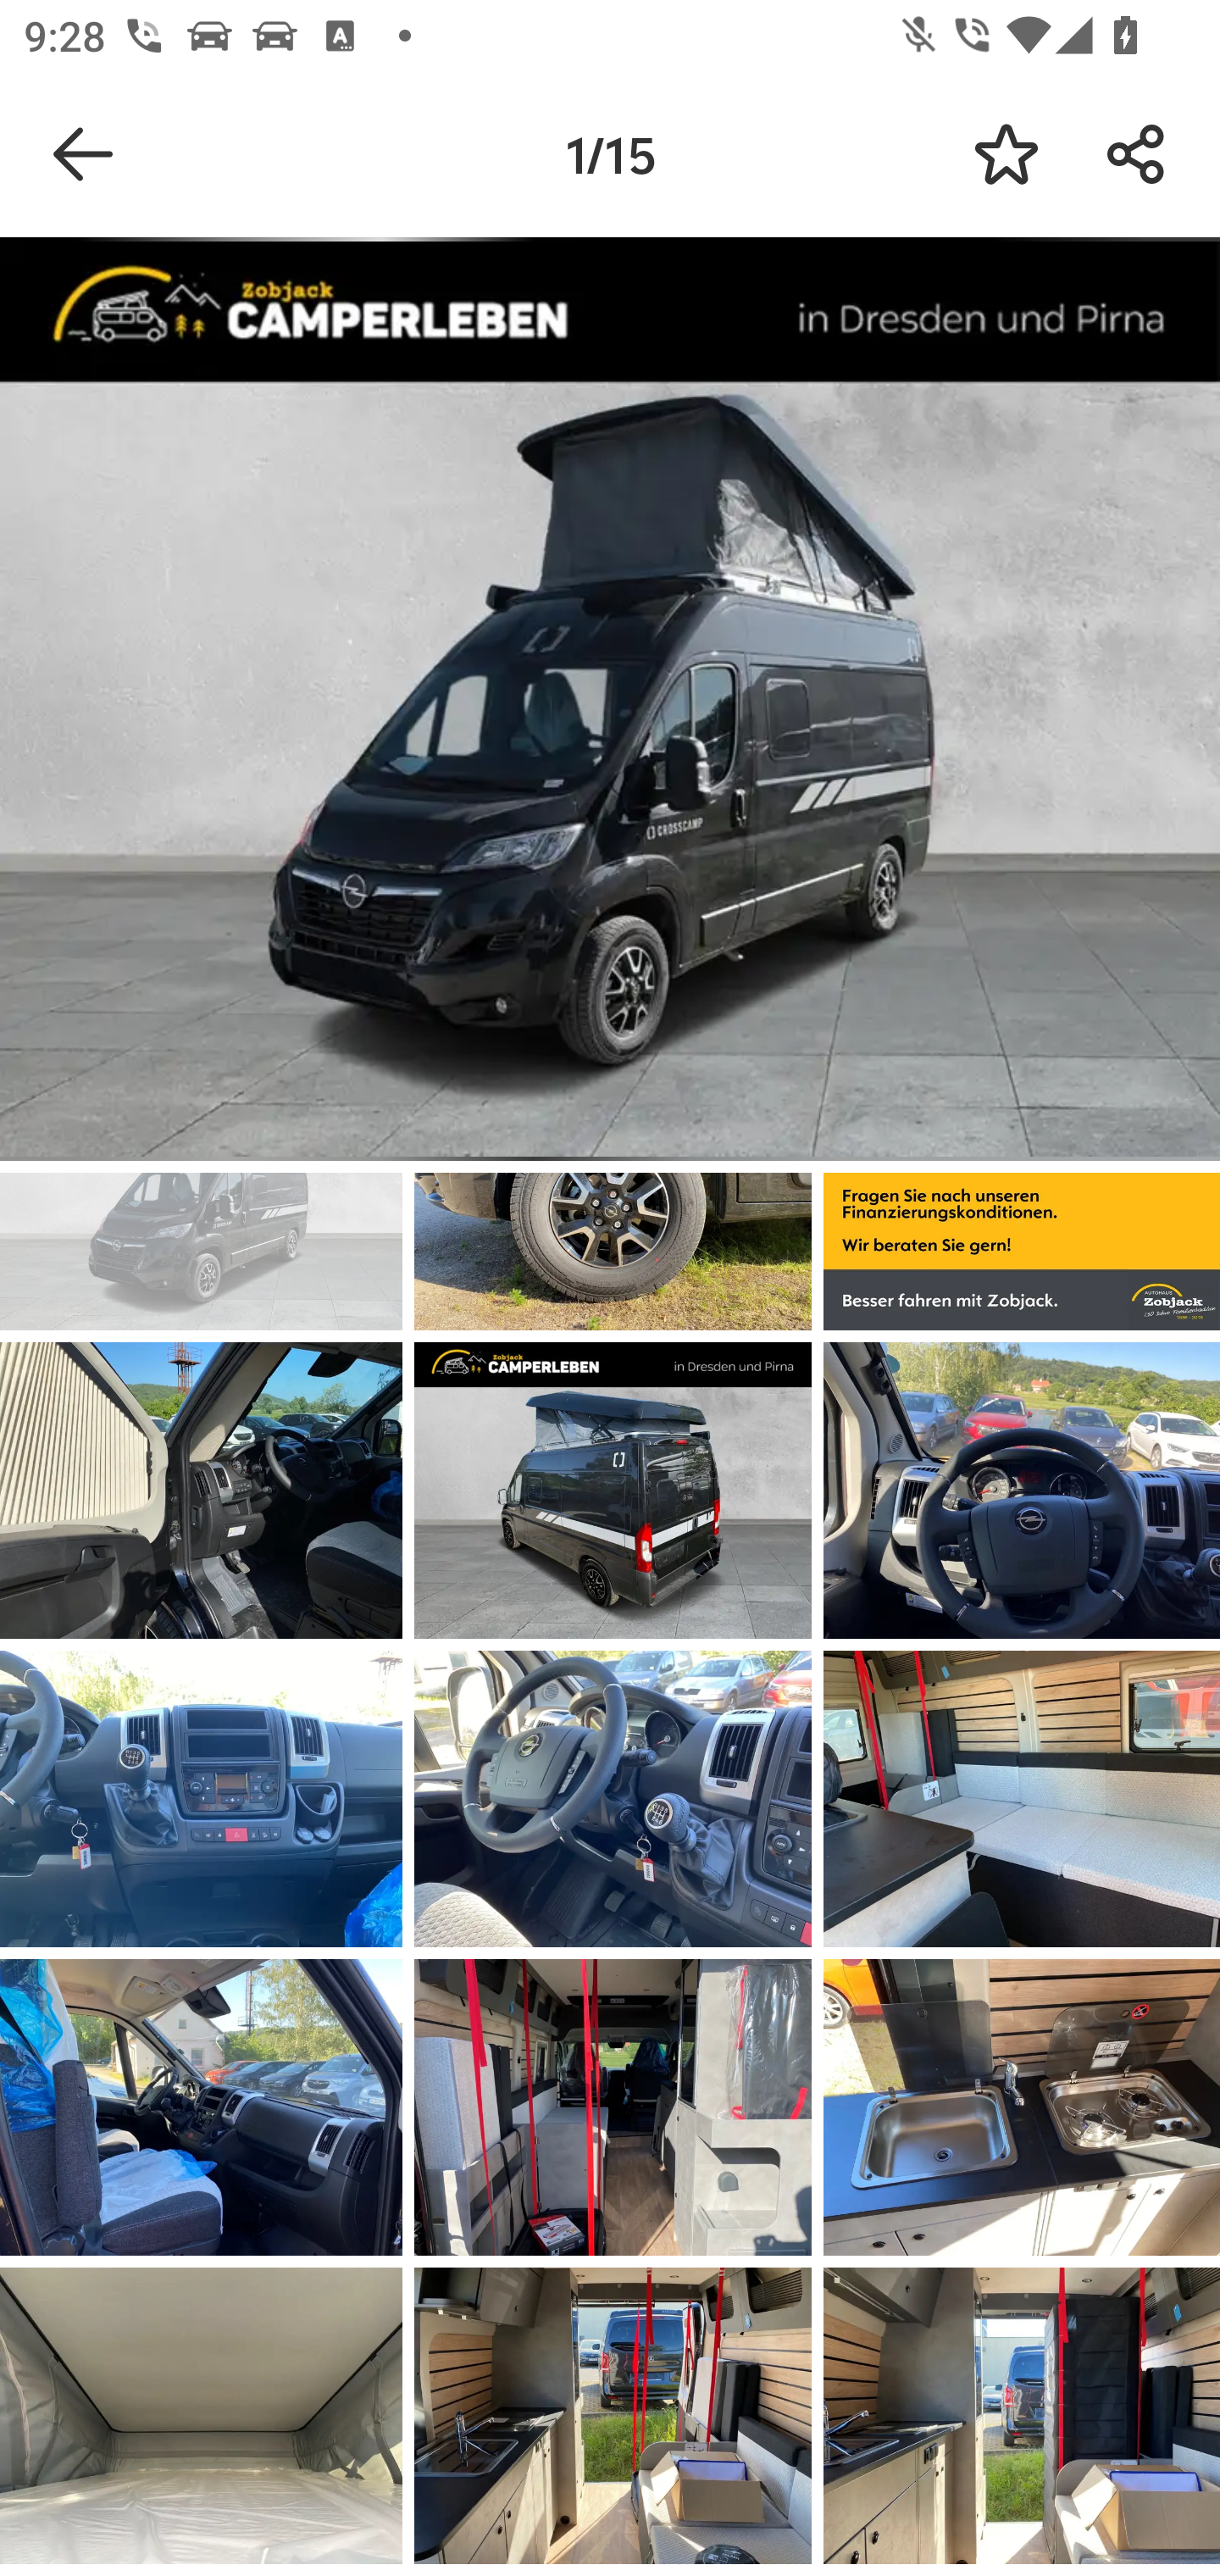 The image size is (1220, 2576). Describe the element at coordinates (202, 1490) in the screenshot. I see `image` at that location.